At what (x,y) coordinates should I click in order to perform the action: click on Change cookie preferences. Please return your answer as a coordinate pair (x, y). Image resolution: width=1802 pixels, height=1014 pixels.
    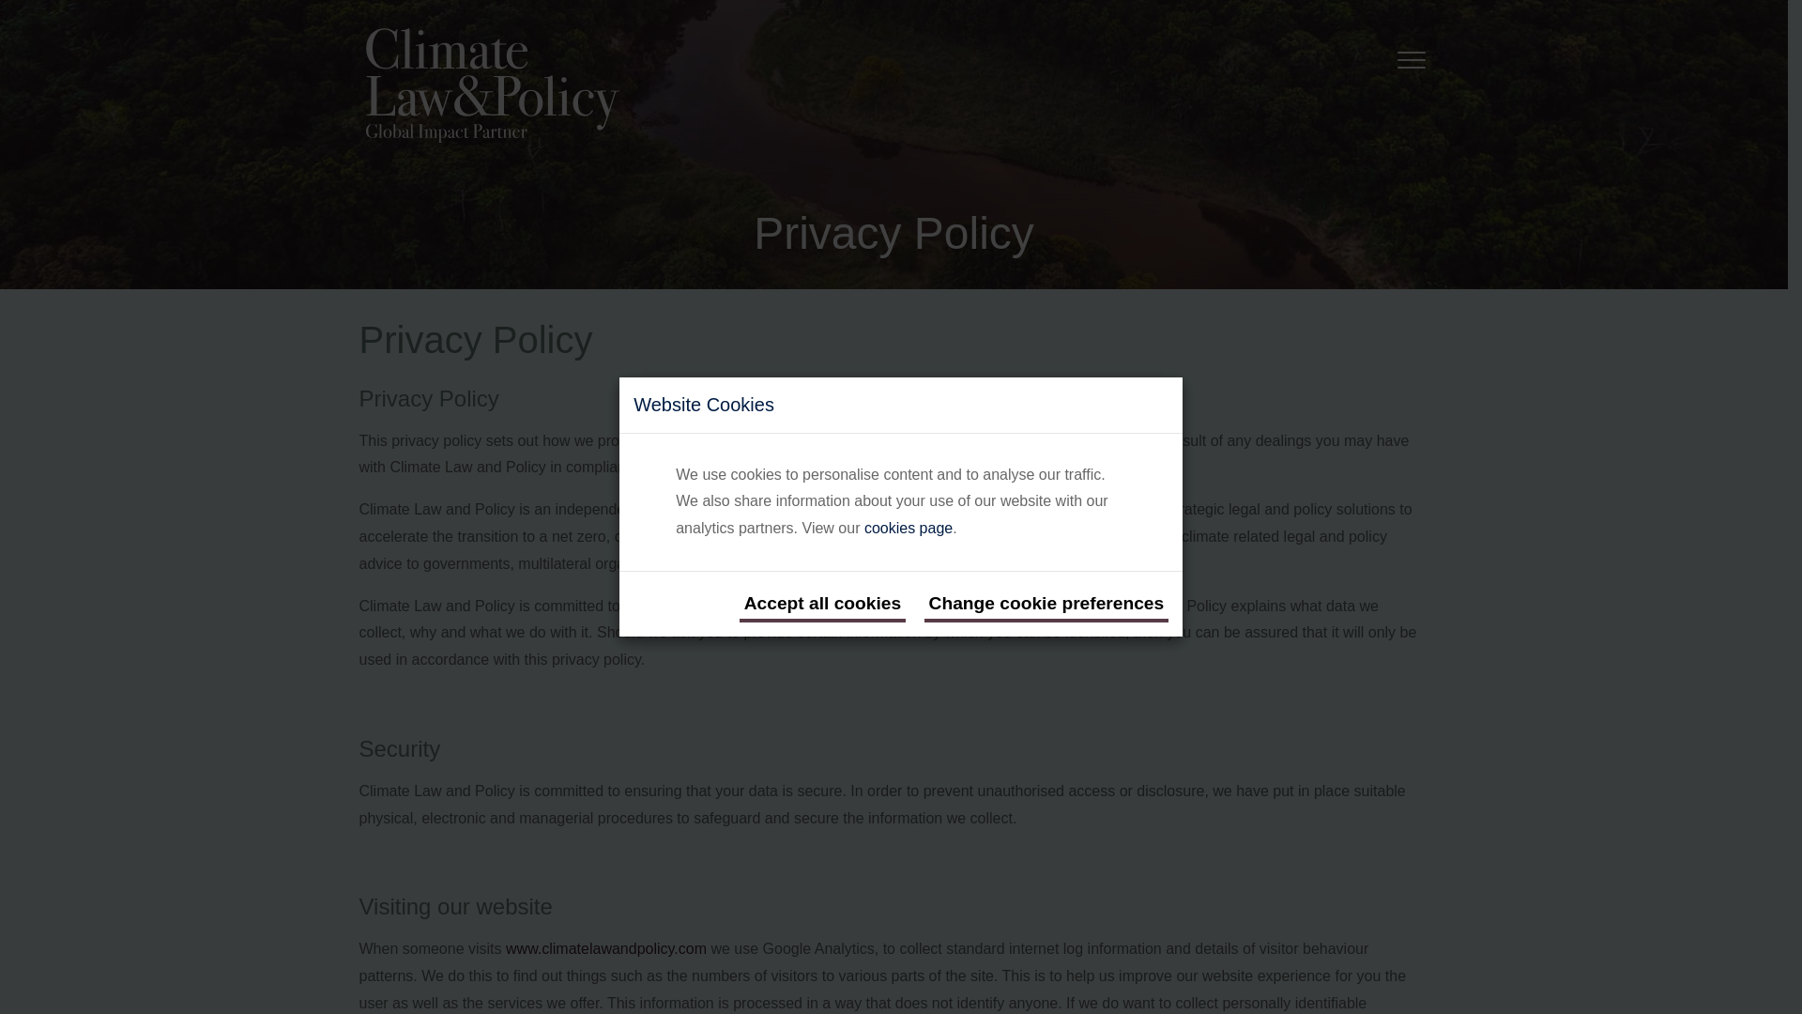
    Looking at the image, I should click on (1046, 605).